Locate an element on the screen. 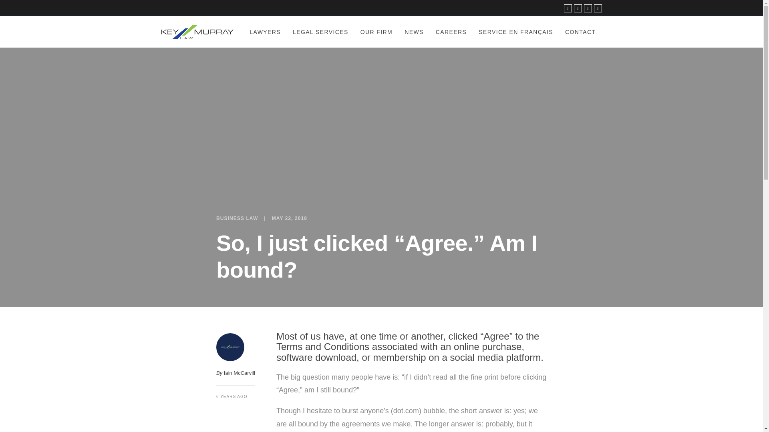 Image resolution: width=769 pixels, height=432 pixels. NEWS is located at coordinates (414, 31).